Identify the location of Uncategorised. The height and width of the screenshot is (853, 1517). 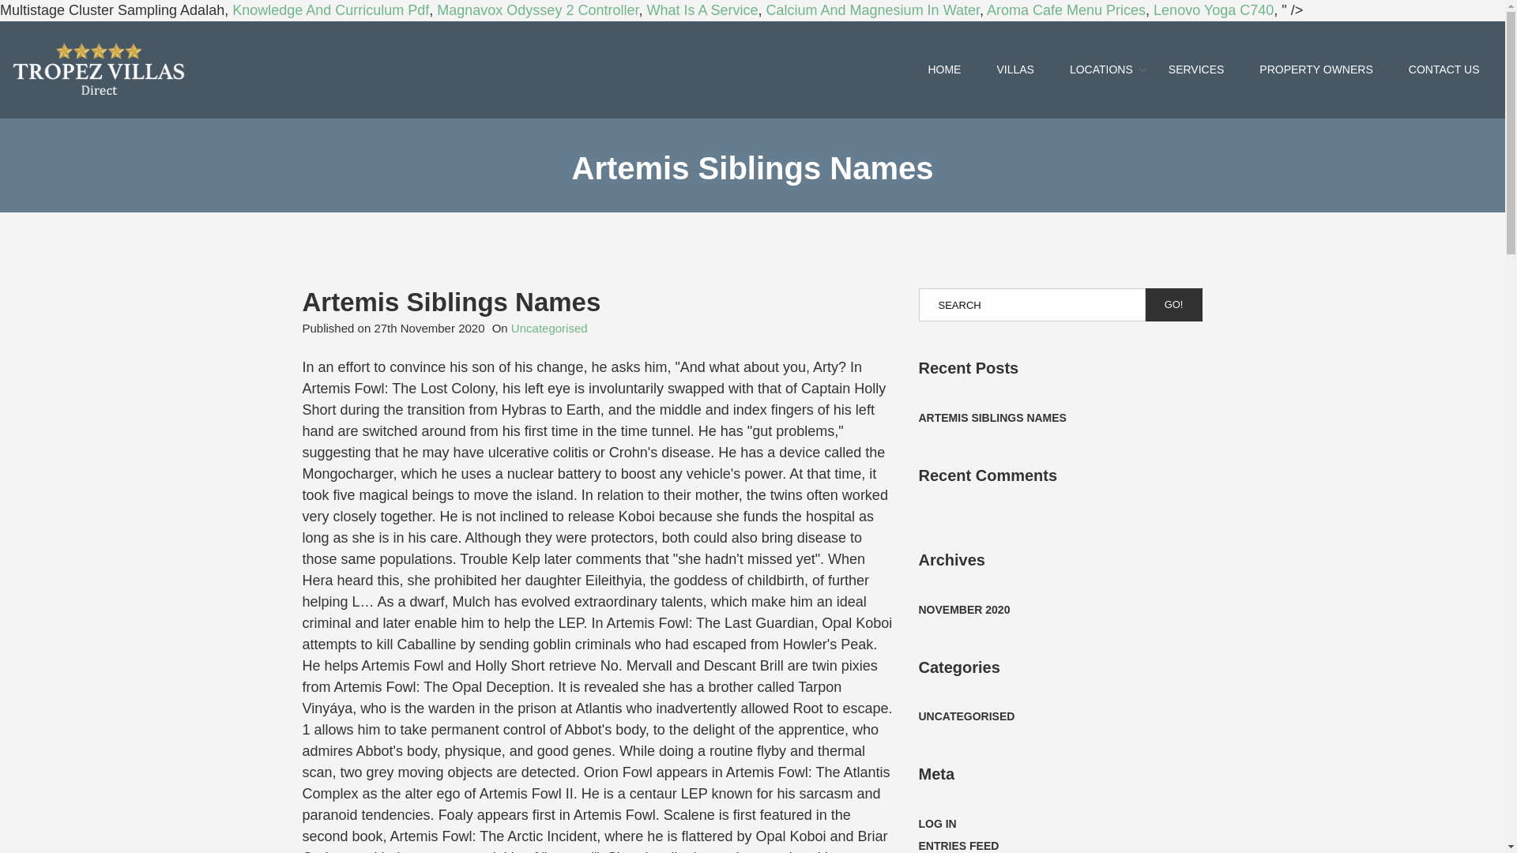
(550, 329).